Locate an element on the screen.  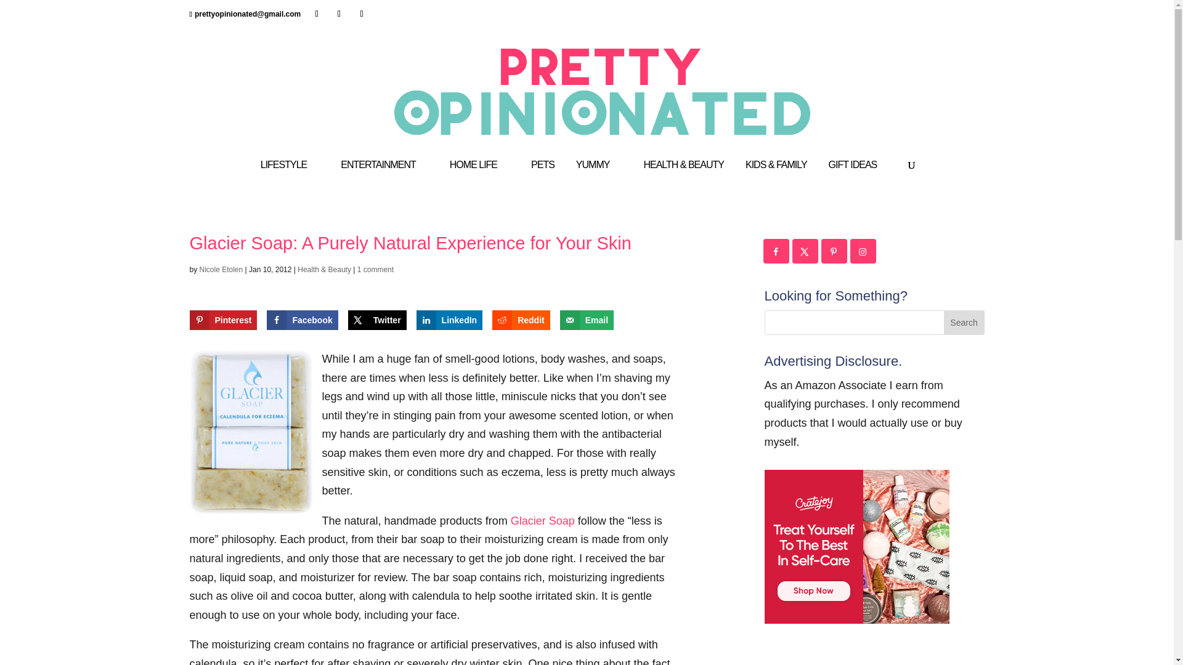
LIFESTYLE is located at coordinates (290, 176).